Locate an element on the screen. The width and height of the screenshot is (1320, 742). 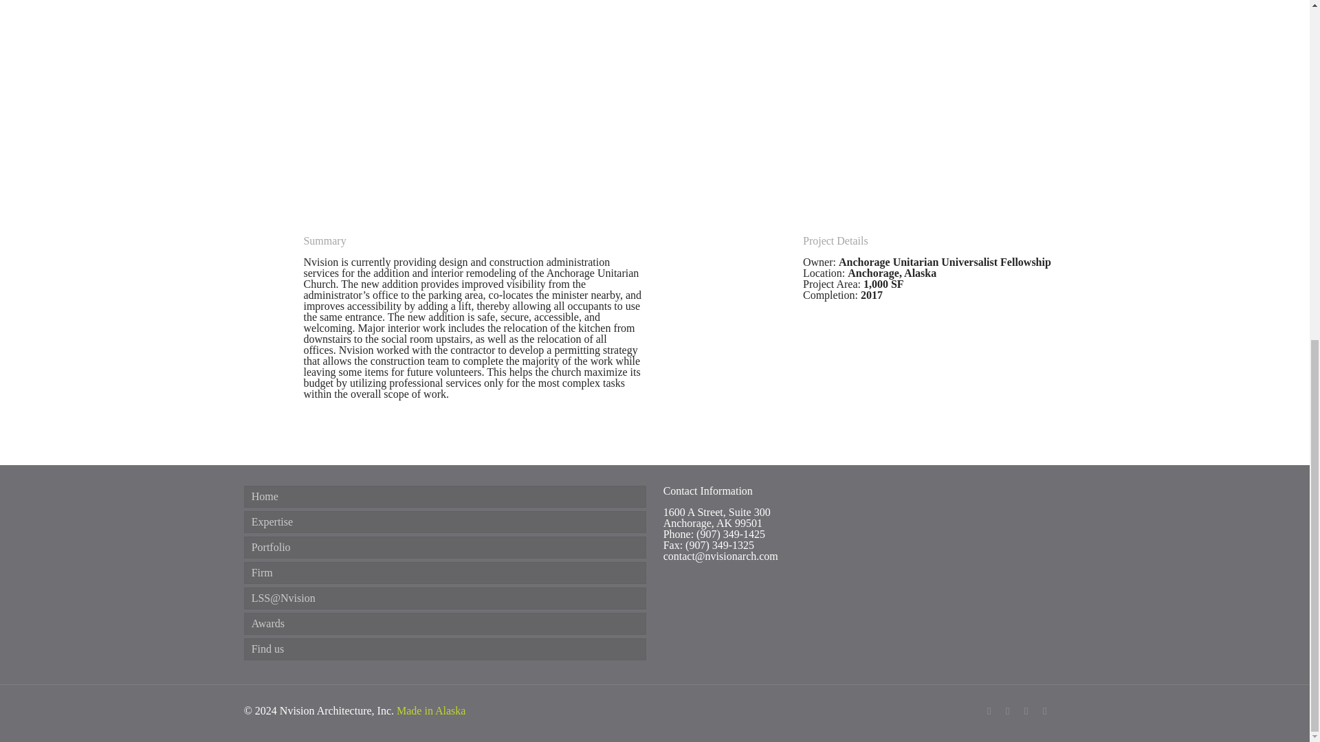
Awards is located at coordinates (445, 624).